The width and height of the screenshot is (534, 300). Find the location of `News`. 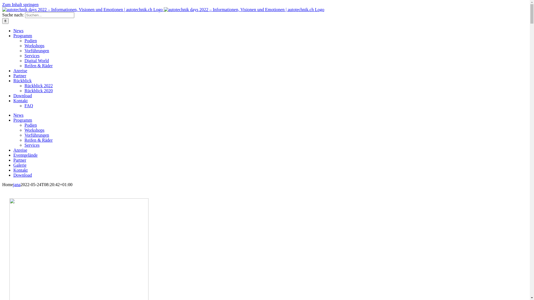

News is located at coordinates (18, 31).